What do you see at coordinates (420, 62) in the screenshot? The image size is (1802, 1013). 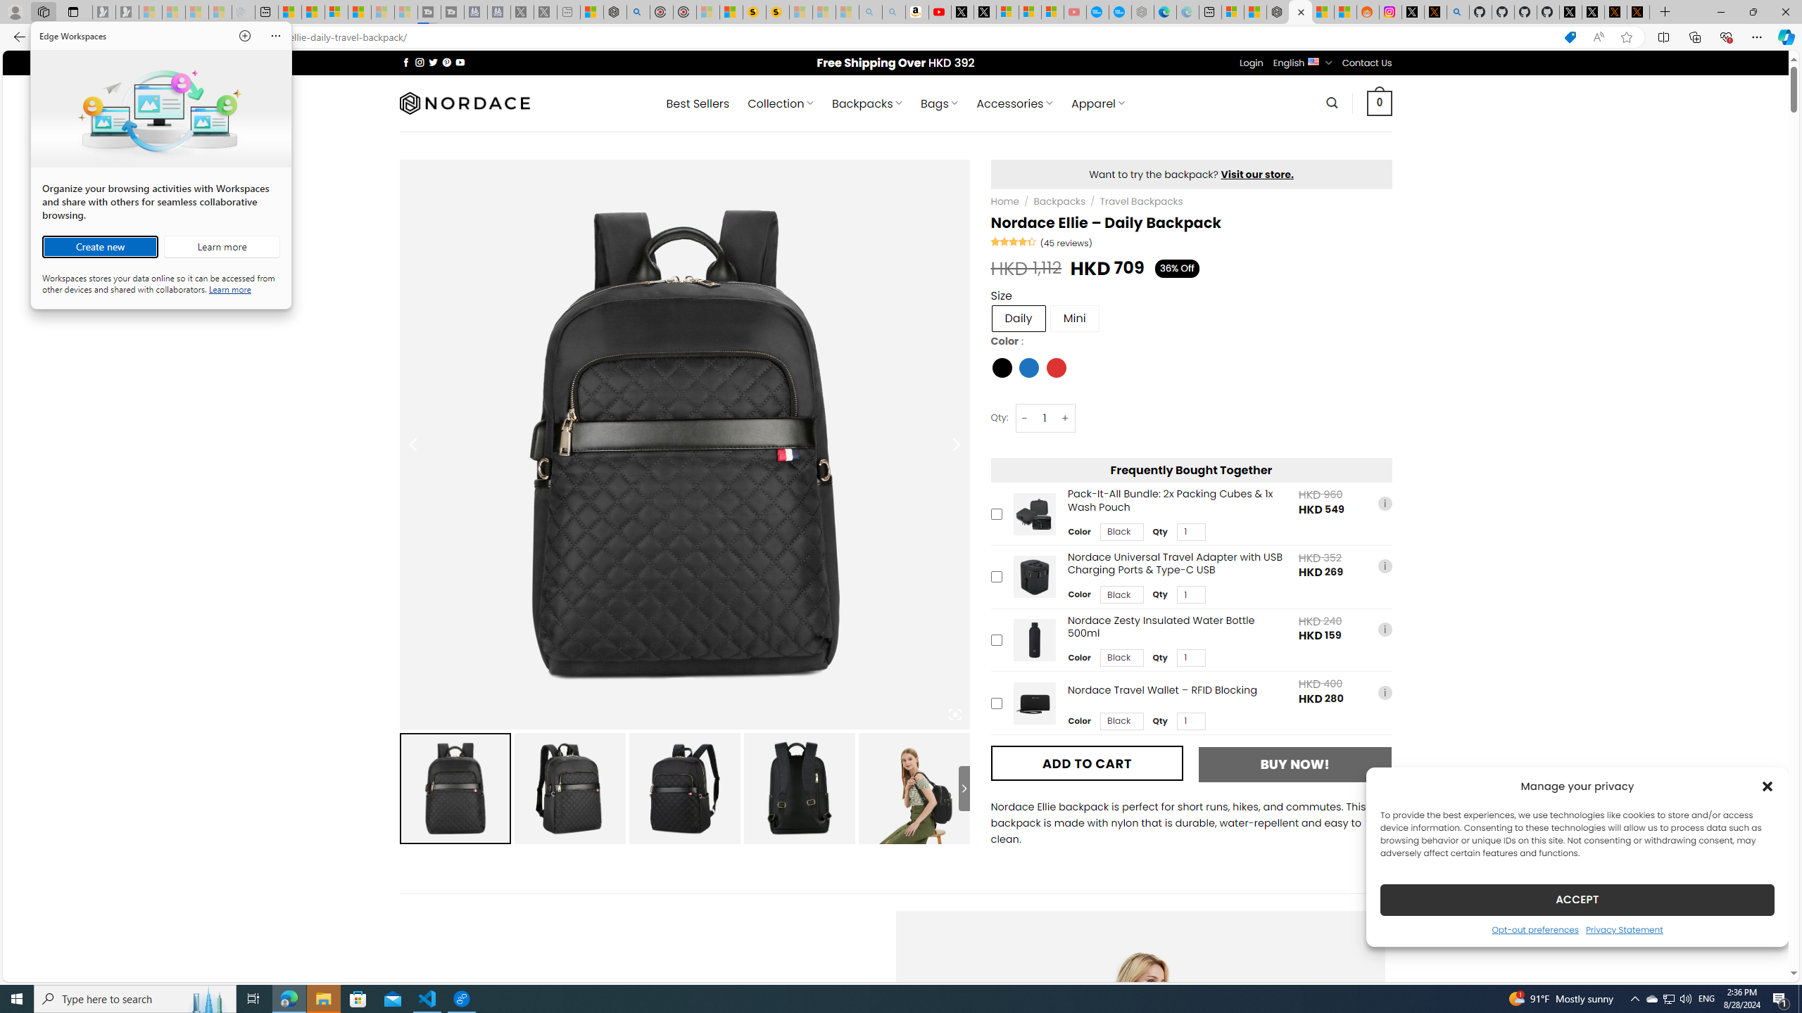 I see `Follow on Instagram` at bounding box center [420, 62].